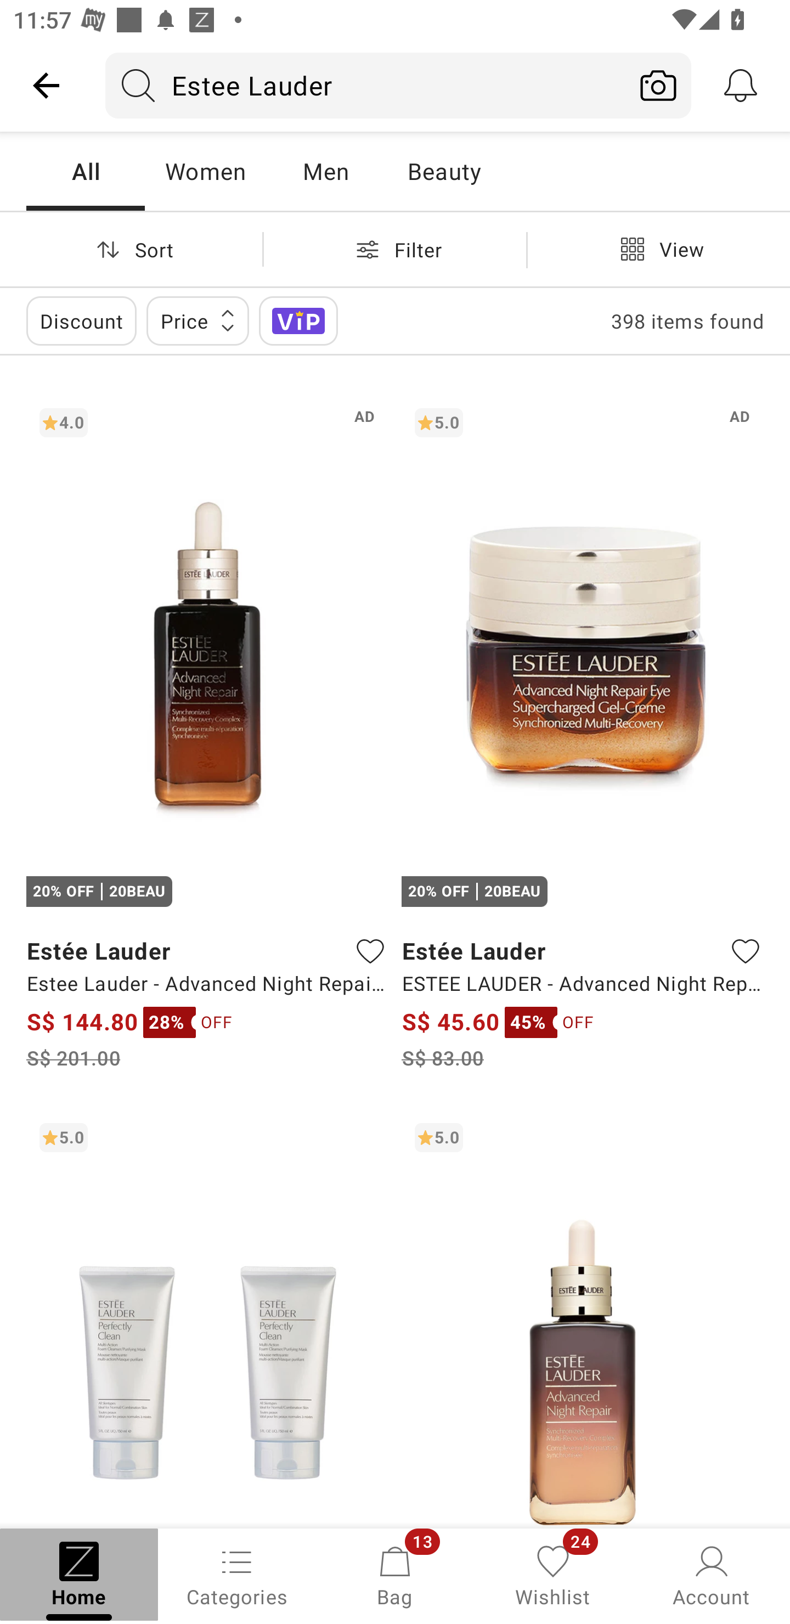 The image size is (790, 1624). I want to click on 5.0, so click(583, 1318).